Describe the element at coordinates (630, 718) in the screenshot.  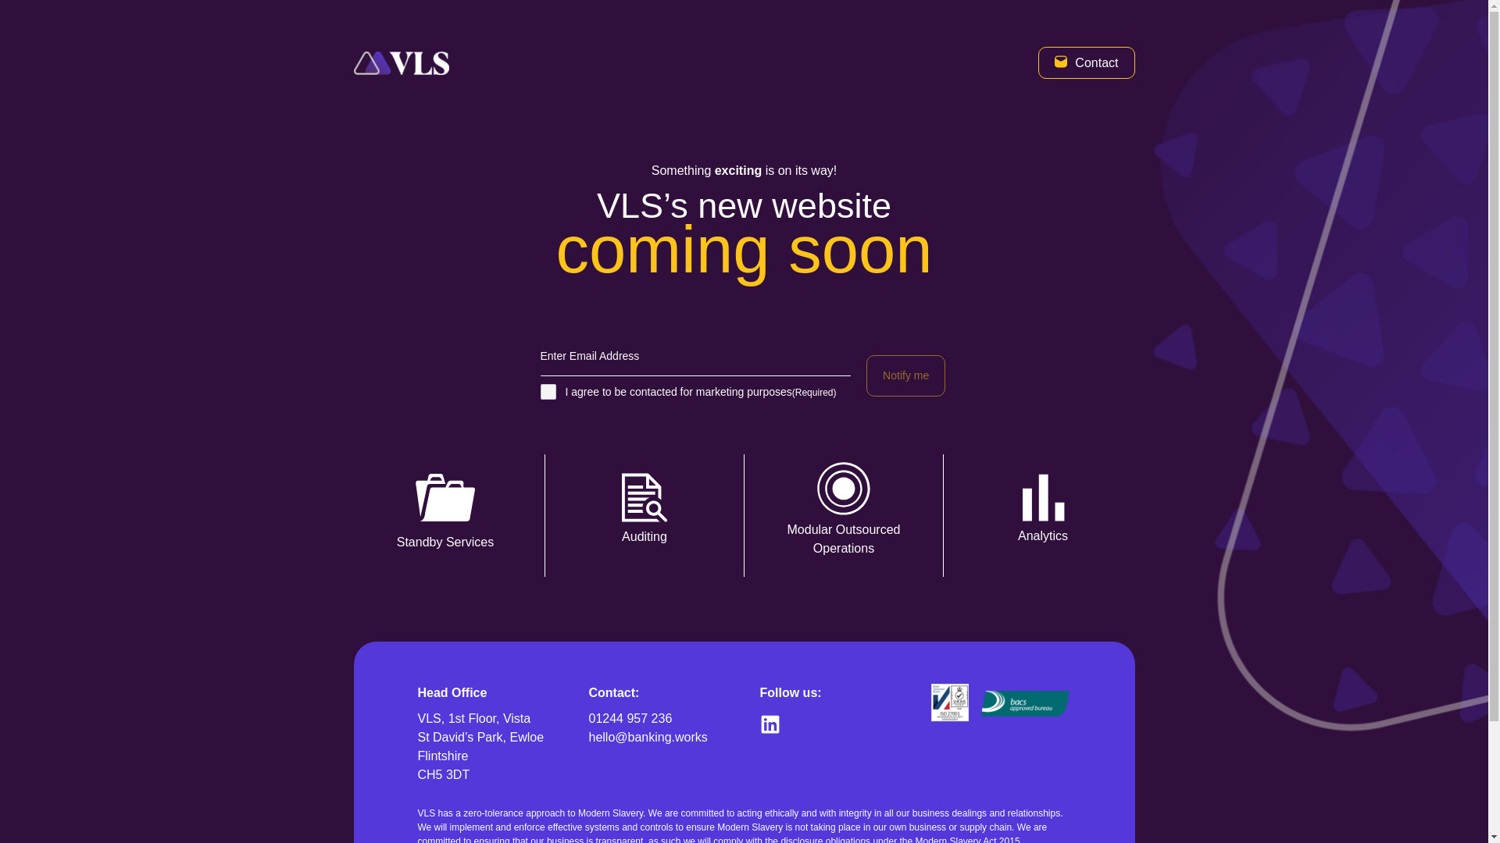
I see `01244 957 236` at that location.